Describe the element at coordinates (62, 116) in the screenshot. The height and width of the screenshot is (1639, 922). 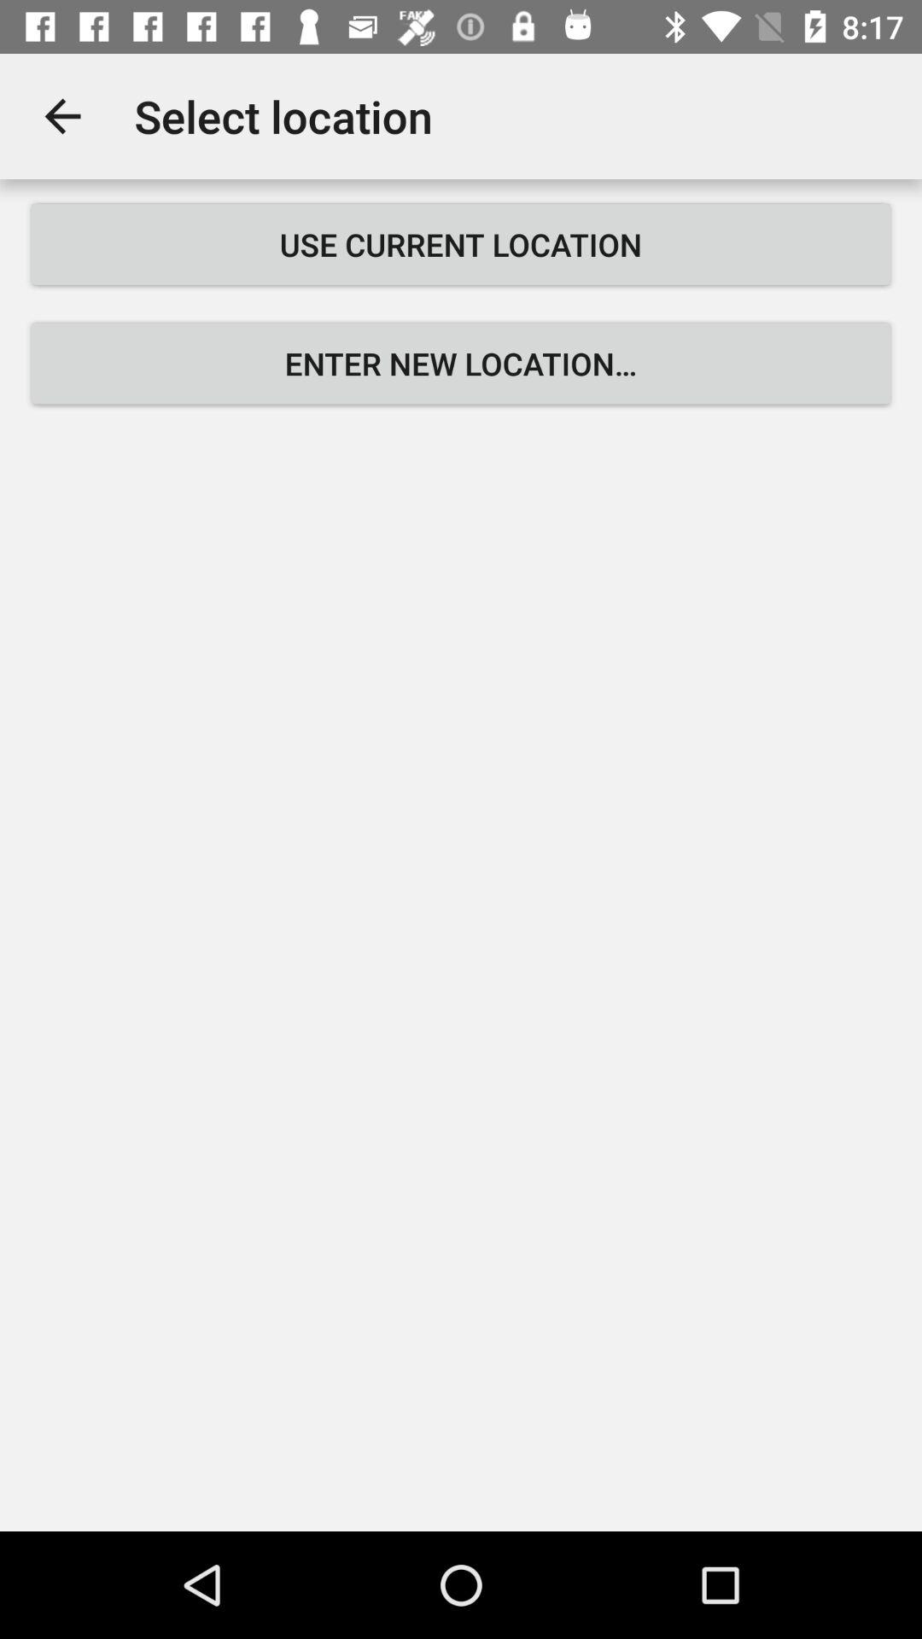
I see `tap the item to the left of select location` at that location.